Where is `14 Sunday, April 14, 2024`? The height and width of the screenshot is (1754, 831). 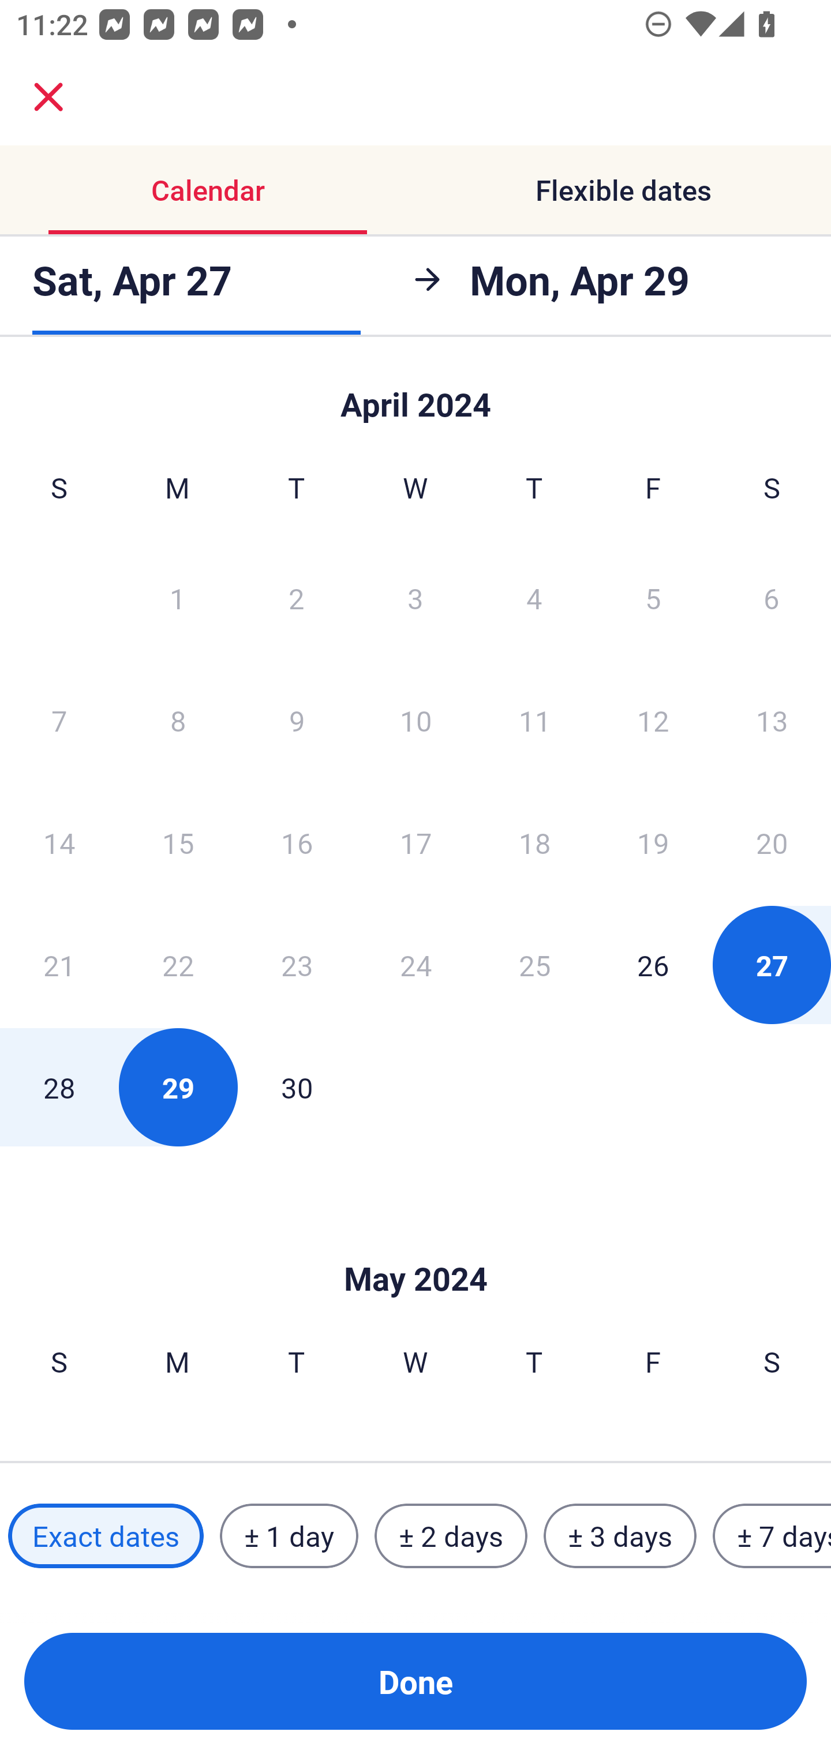
14 Sunday, April 14, 2024 is located at coordinates (59, 842).